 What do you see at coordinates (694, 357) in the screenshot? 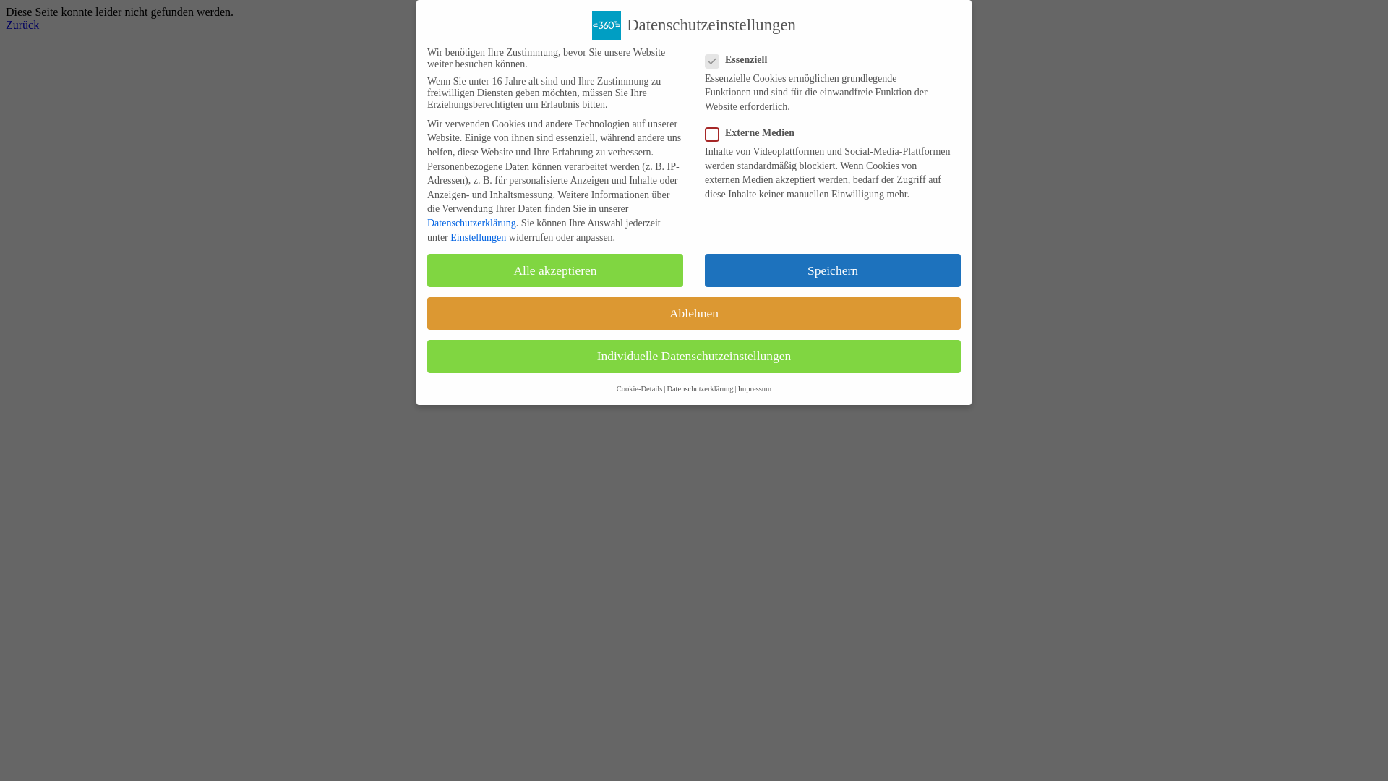
I see `Individuelle Datenschutzeinstellungen` at bounding box center [694, 357].